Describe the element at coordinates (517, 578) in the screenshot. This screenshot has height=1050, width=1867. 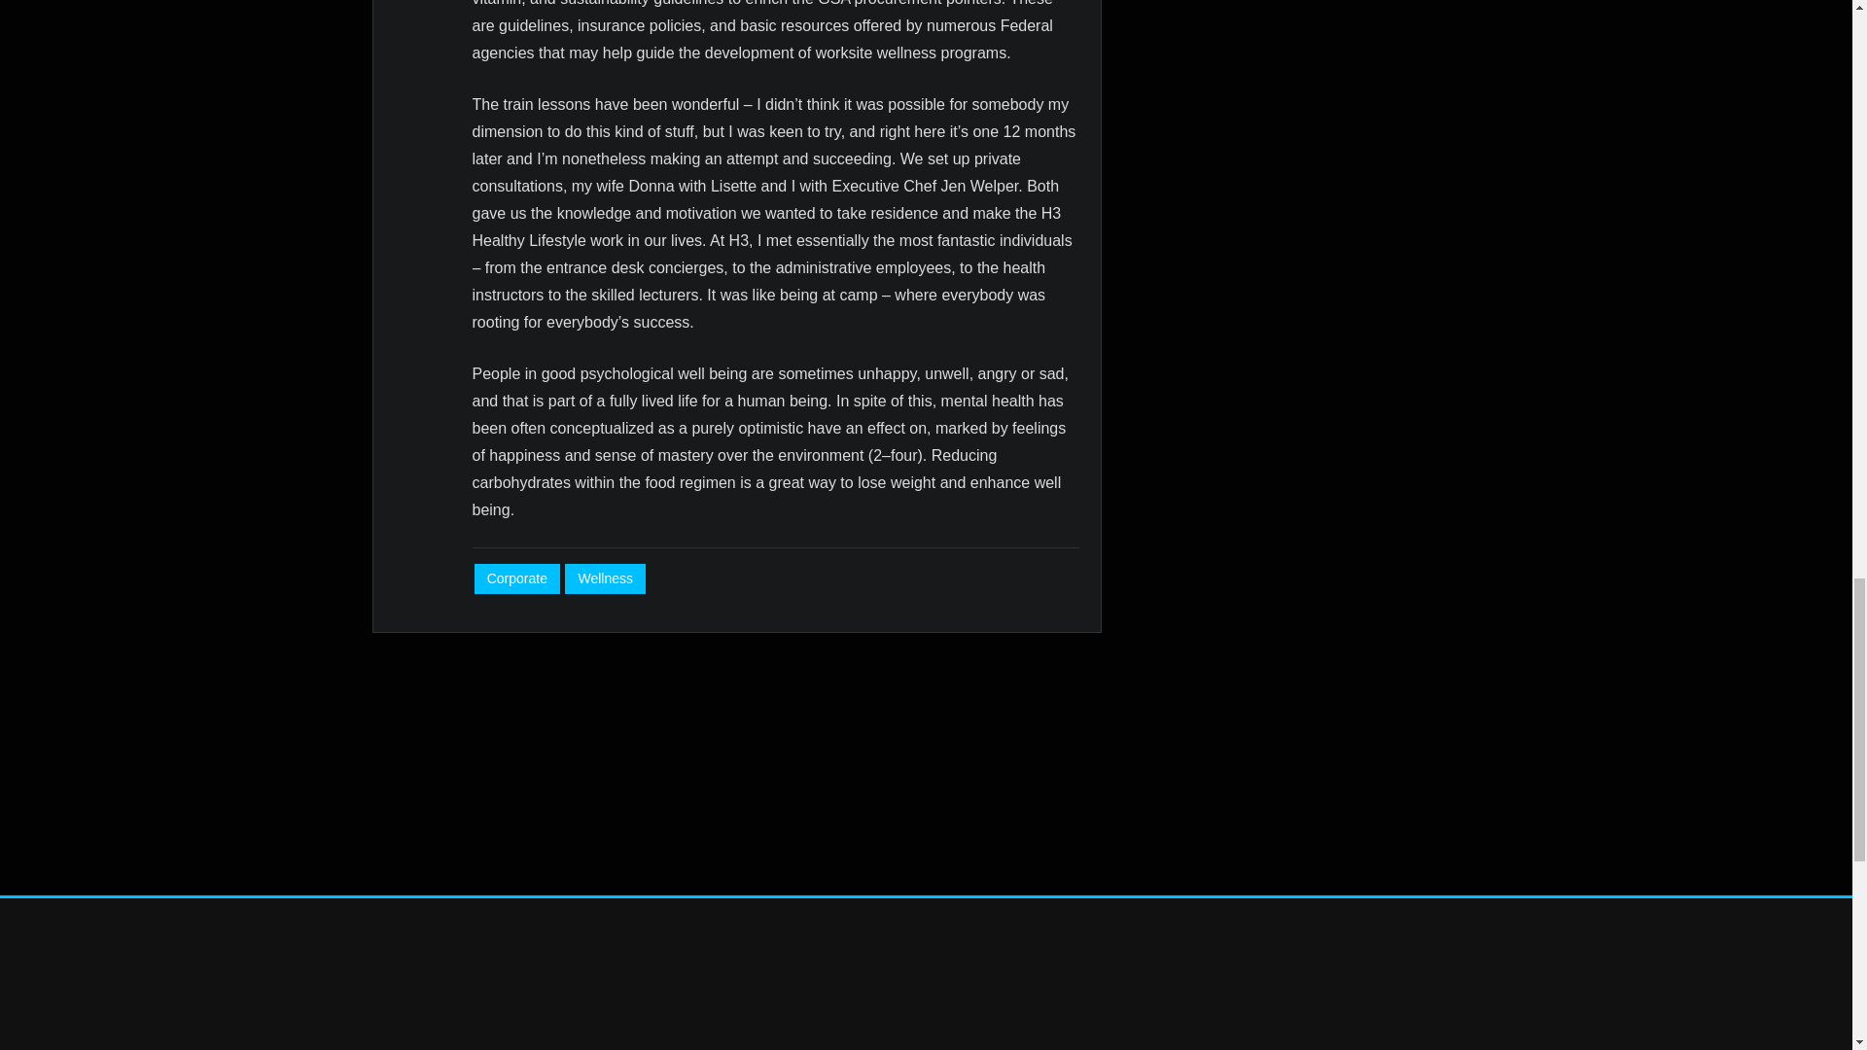
I see `Corporate` at that location.